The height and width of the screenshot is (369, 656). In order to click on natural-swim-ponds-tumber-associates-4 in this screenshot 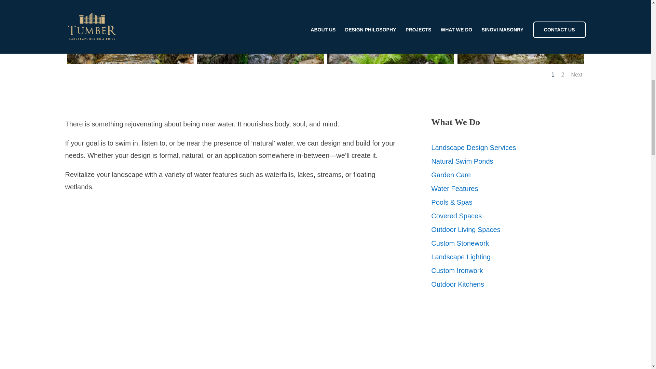, I will do `click(391, 61)`.